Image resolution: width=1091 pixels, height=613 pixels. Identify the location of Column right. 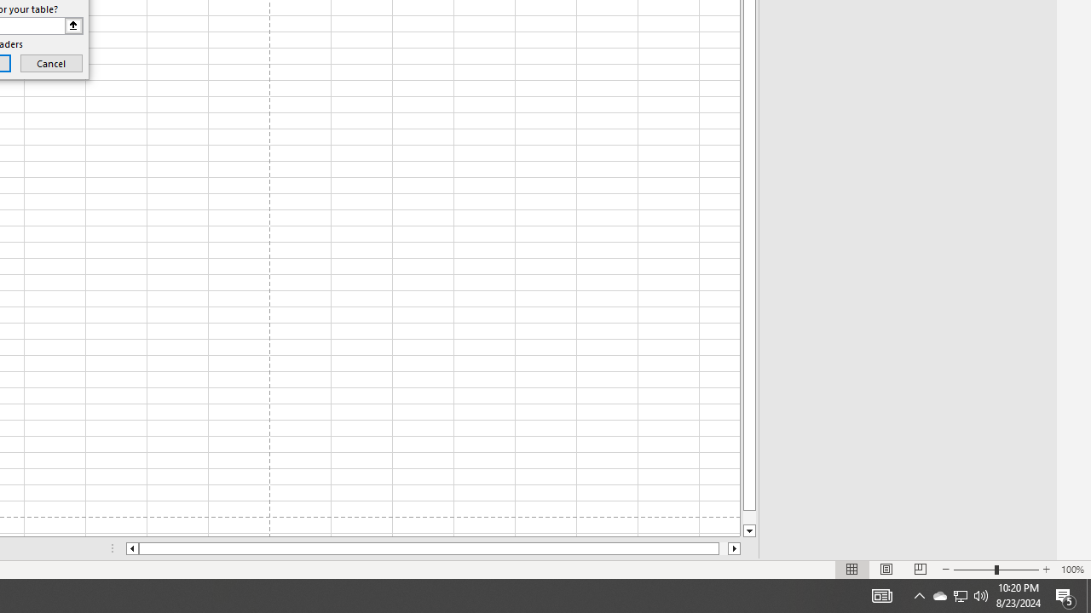
(735, 548).